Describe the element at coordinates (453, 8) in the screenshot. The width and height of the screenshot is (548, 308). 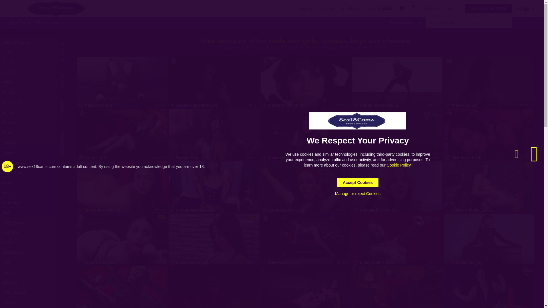
I see `Login` at that location.